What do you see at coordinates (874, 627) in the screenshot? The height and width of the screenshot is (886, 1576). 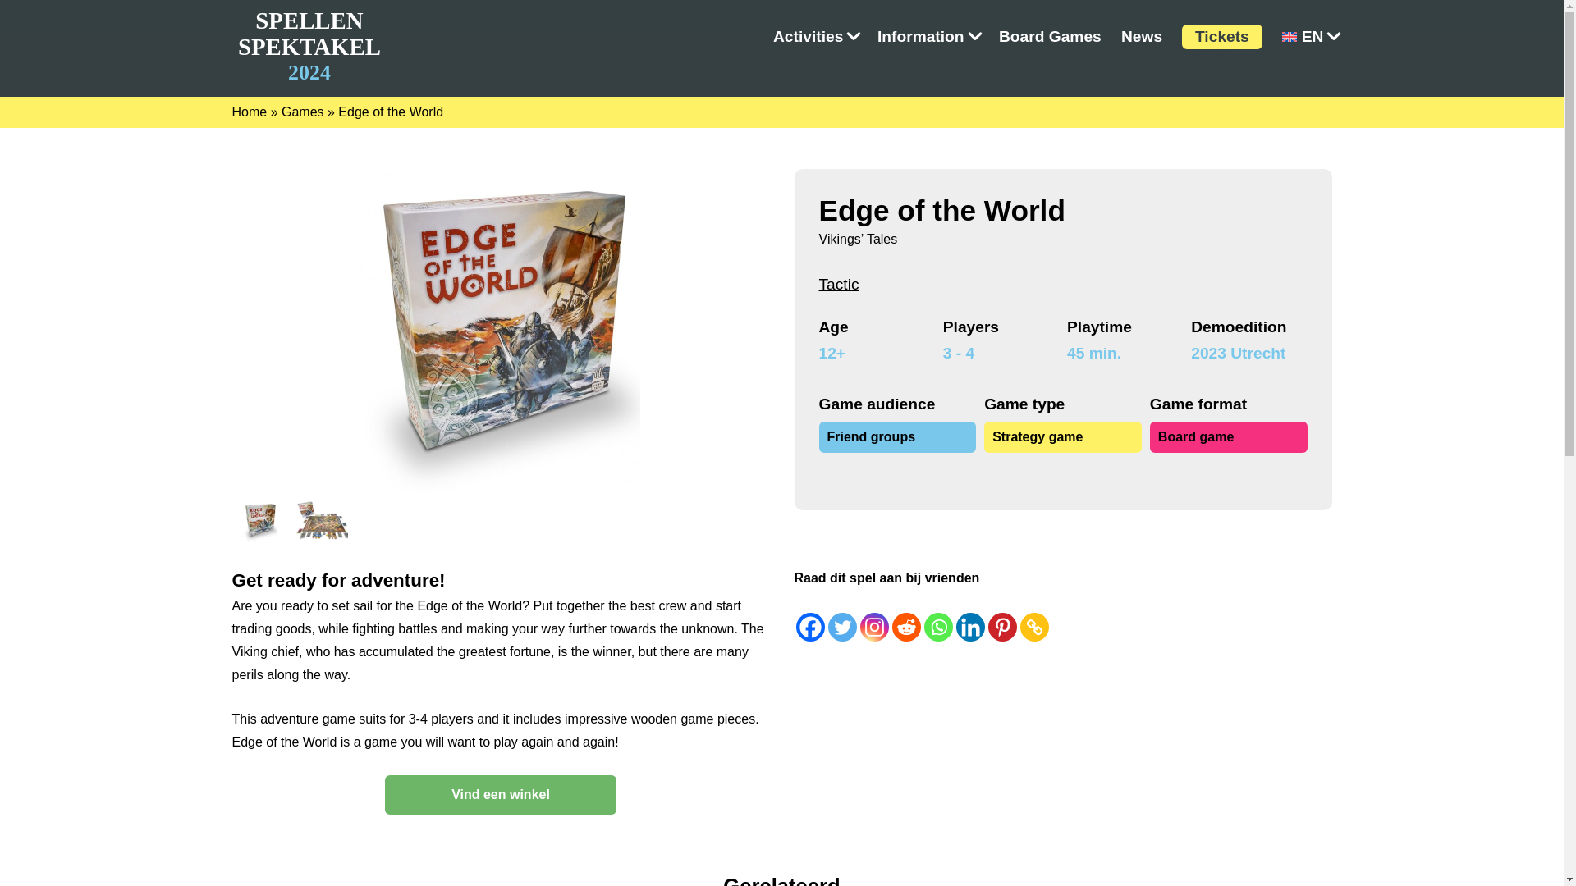 I see `EN` at bounding box center [874, 627].